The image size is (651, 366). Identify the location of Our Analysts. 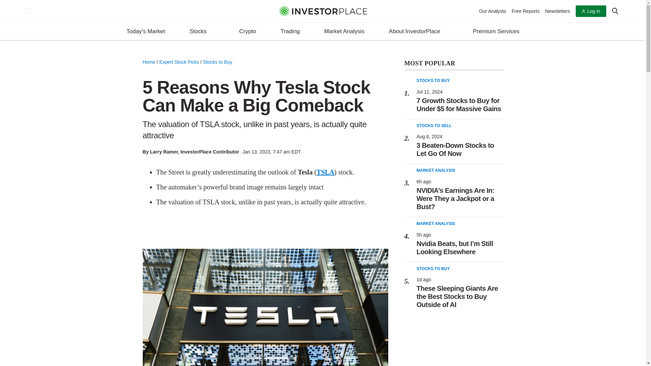
(493, 11).